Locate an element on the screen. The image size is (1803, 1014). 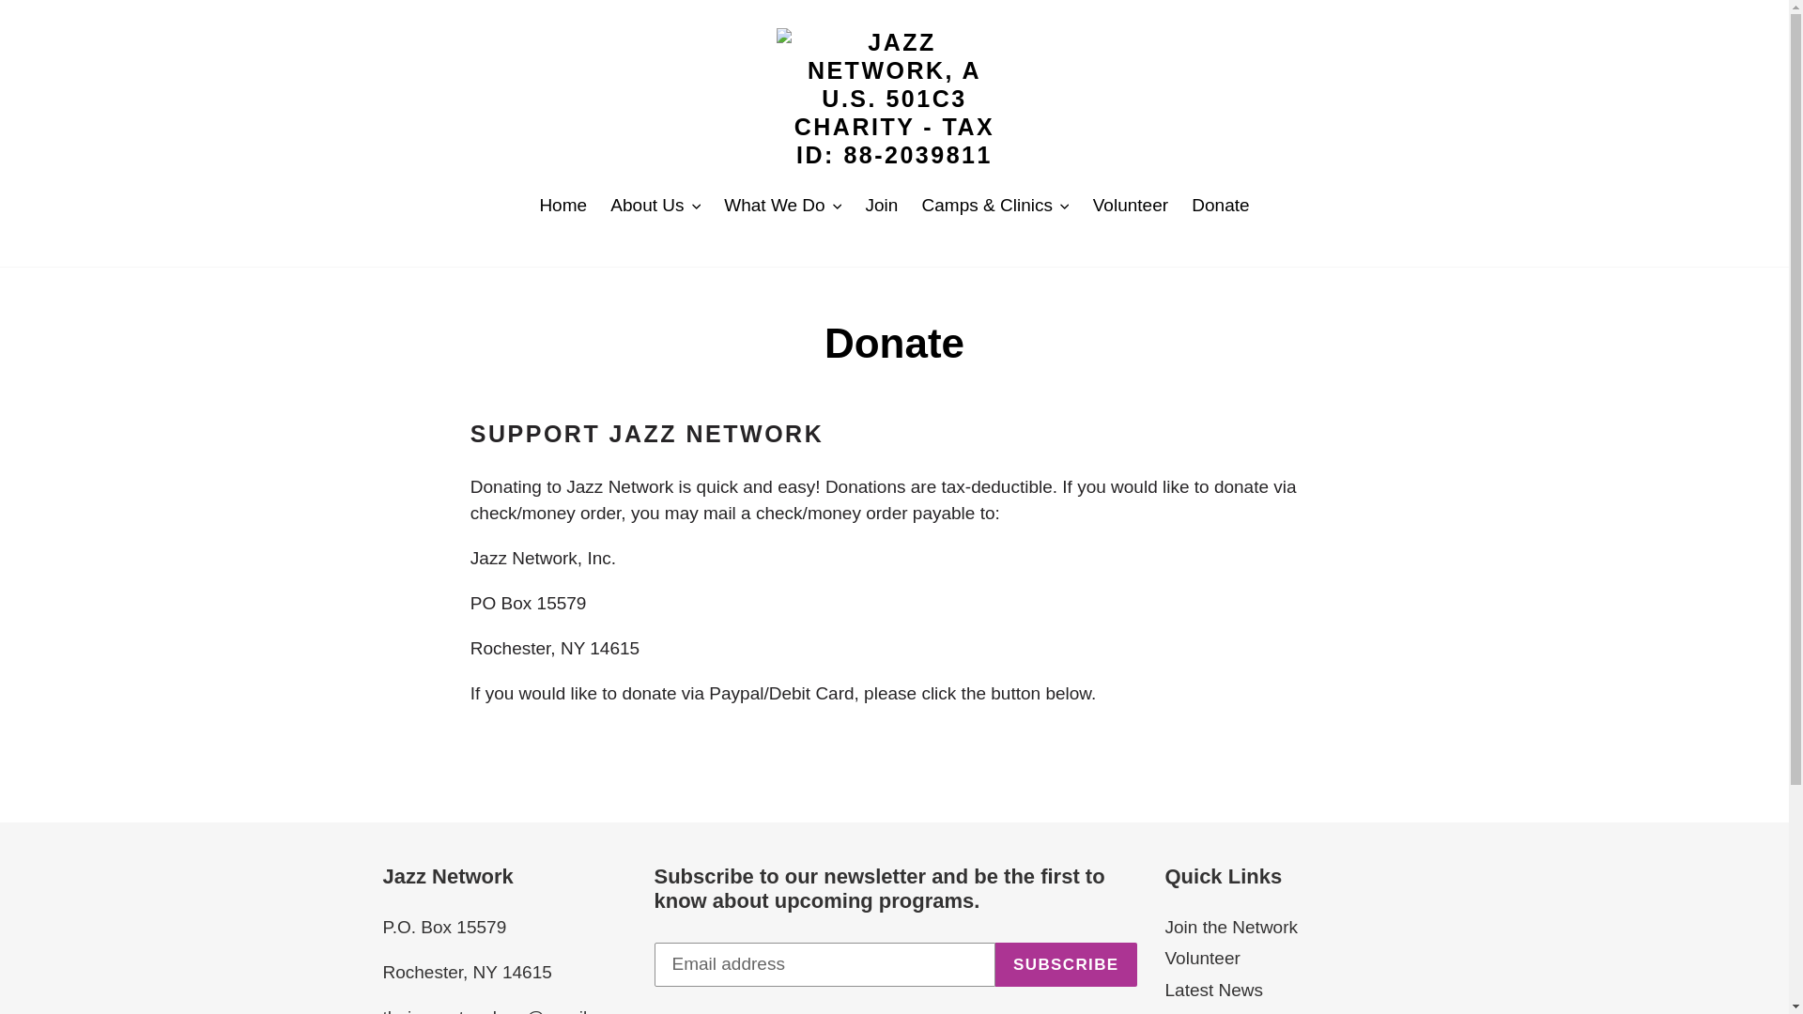
Join is located at coordinates (881, 207).